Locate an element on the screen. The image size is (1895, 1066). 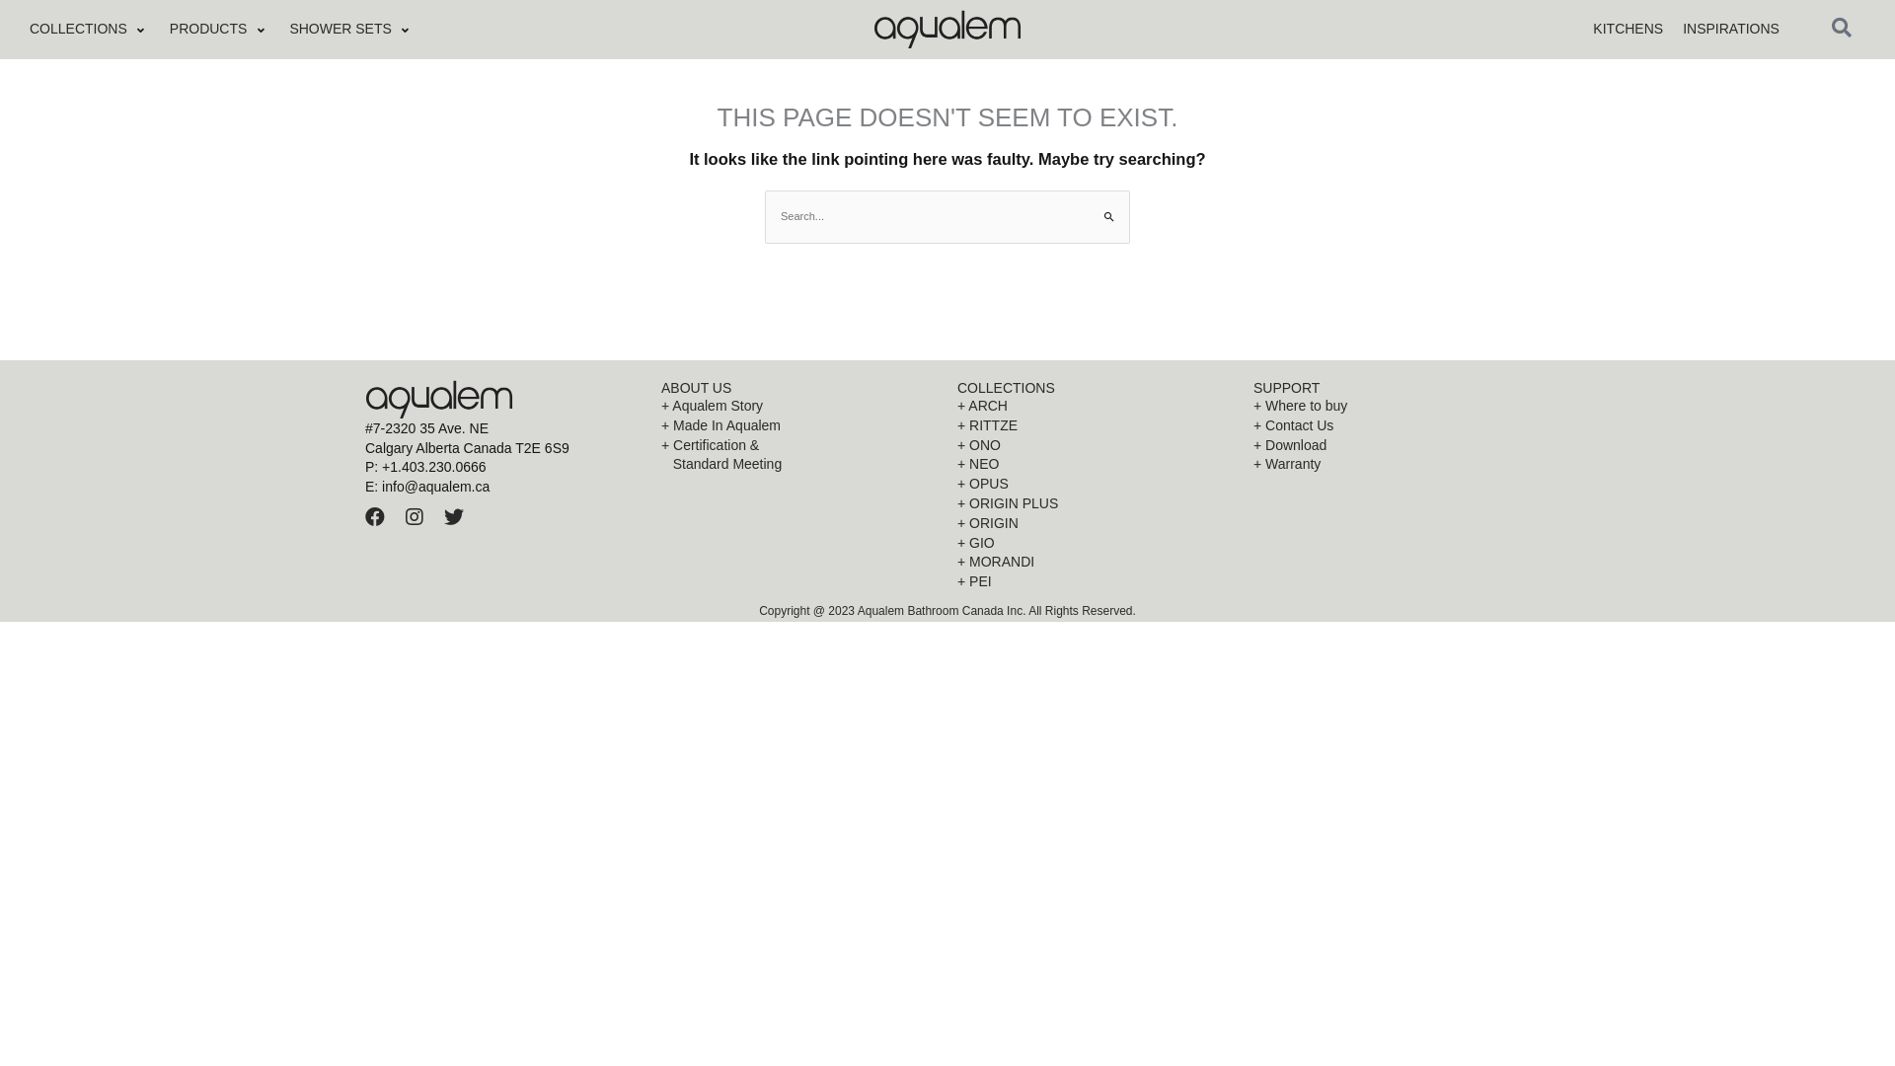
+ Warranty is located at coordinates (1392, 465).